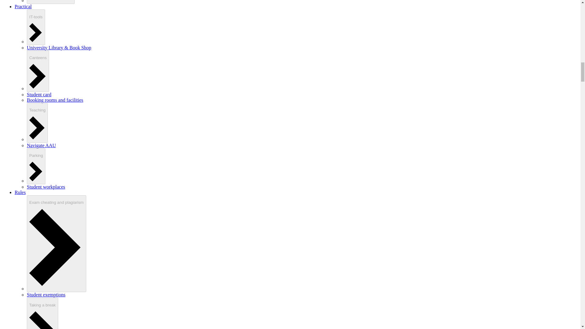 This screenshot has height=329, width=585. I want to click on Rules, so click(20, 193).